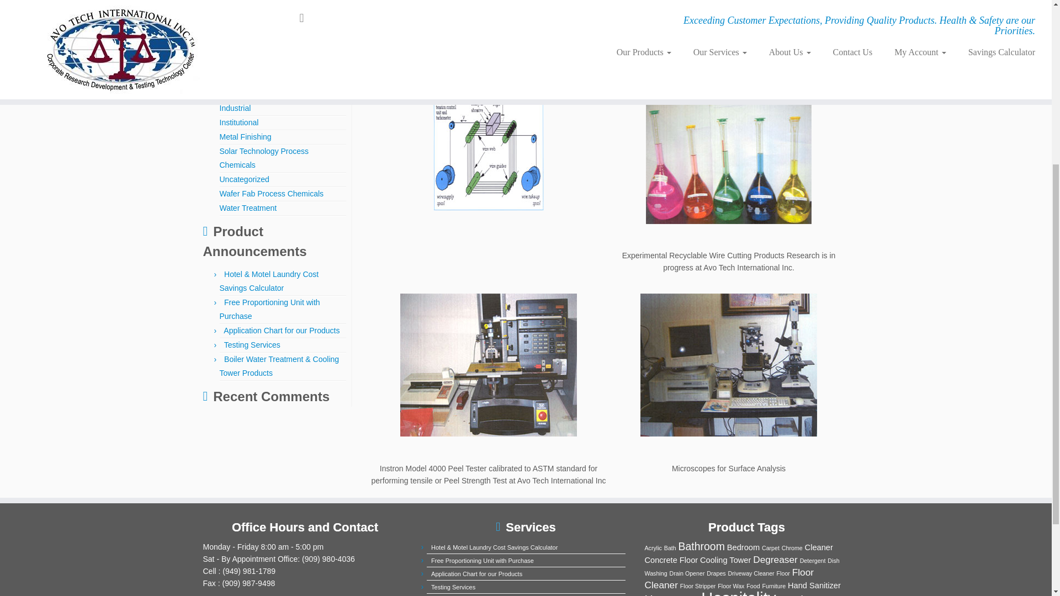 The height and width of the screenshot is (596, 1060). Describe the element at coordinates (729, 383) in the screenshot. I see `2de42` at that location.